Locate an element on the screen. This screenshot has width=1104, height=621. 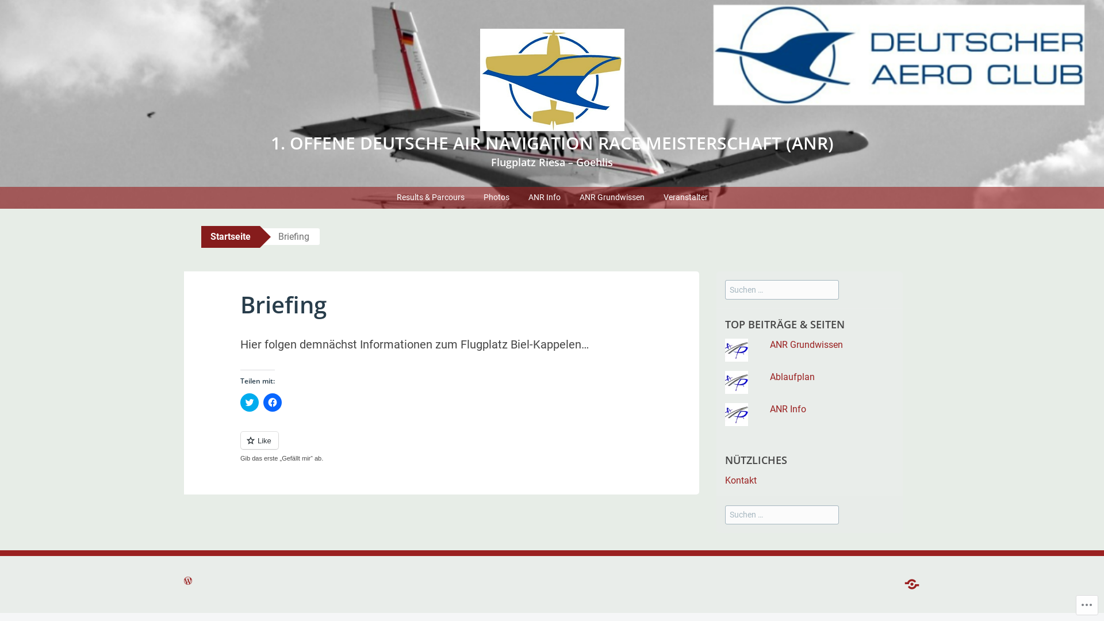
Results & Parcours is located at coordinates (430, 198).